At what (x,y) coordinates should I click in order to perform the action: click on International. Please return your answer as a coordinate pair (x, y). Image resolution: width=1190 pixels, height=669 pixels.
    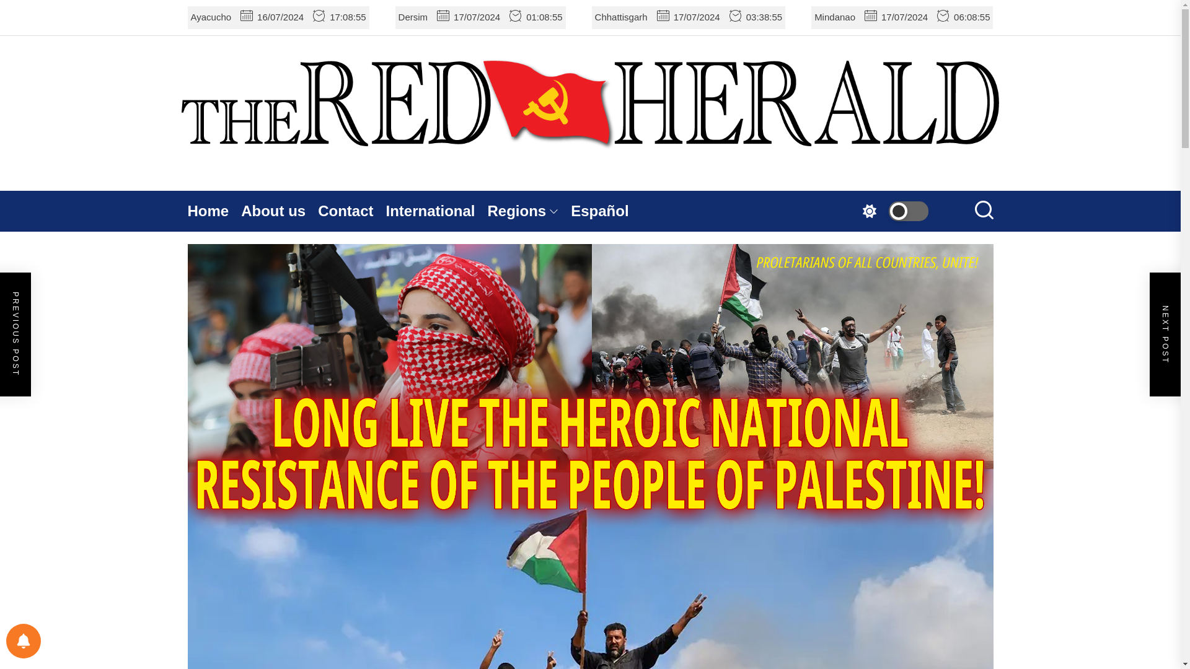
    Looking at the image, I should click on (436, 211).